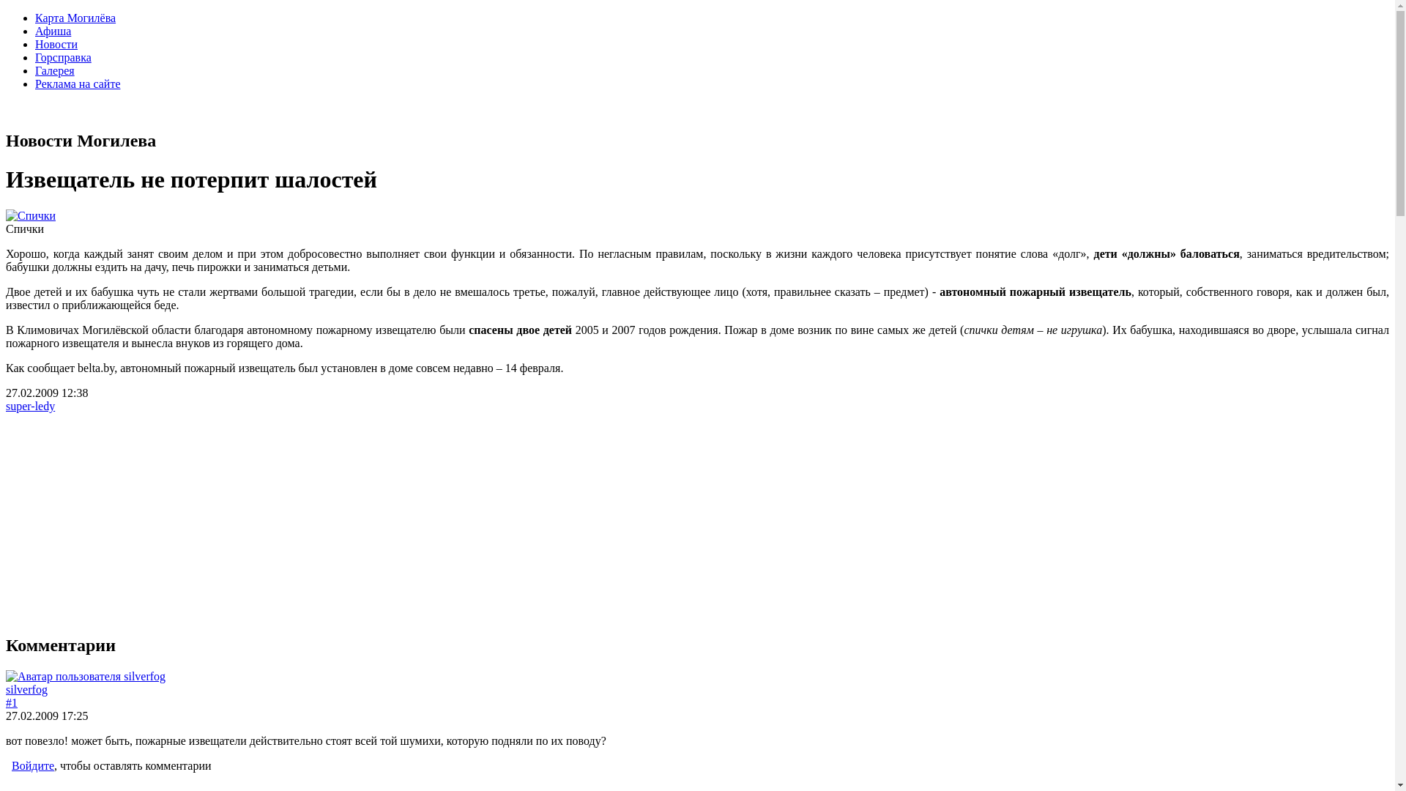  What do you see at coordinates (31, 406) in the screenshot?
I see `super-ledy` at bounding box center [31, 406].